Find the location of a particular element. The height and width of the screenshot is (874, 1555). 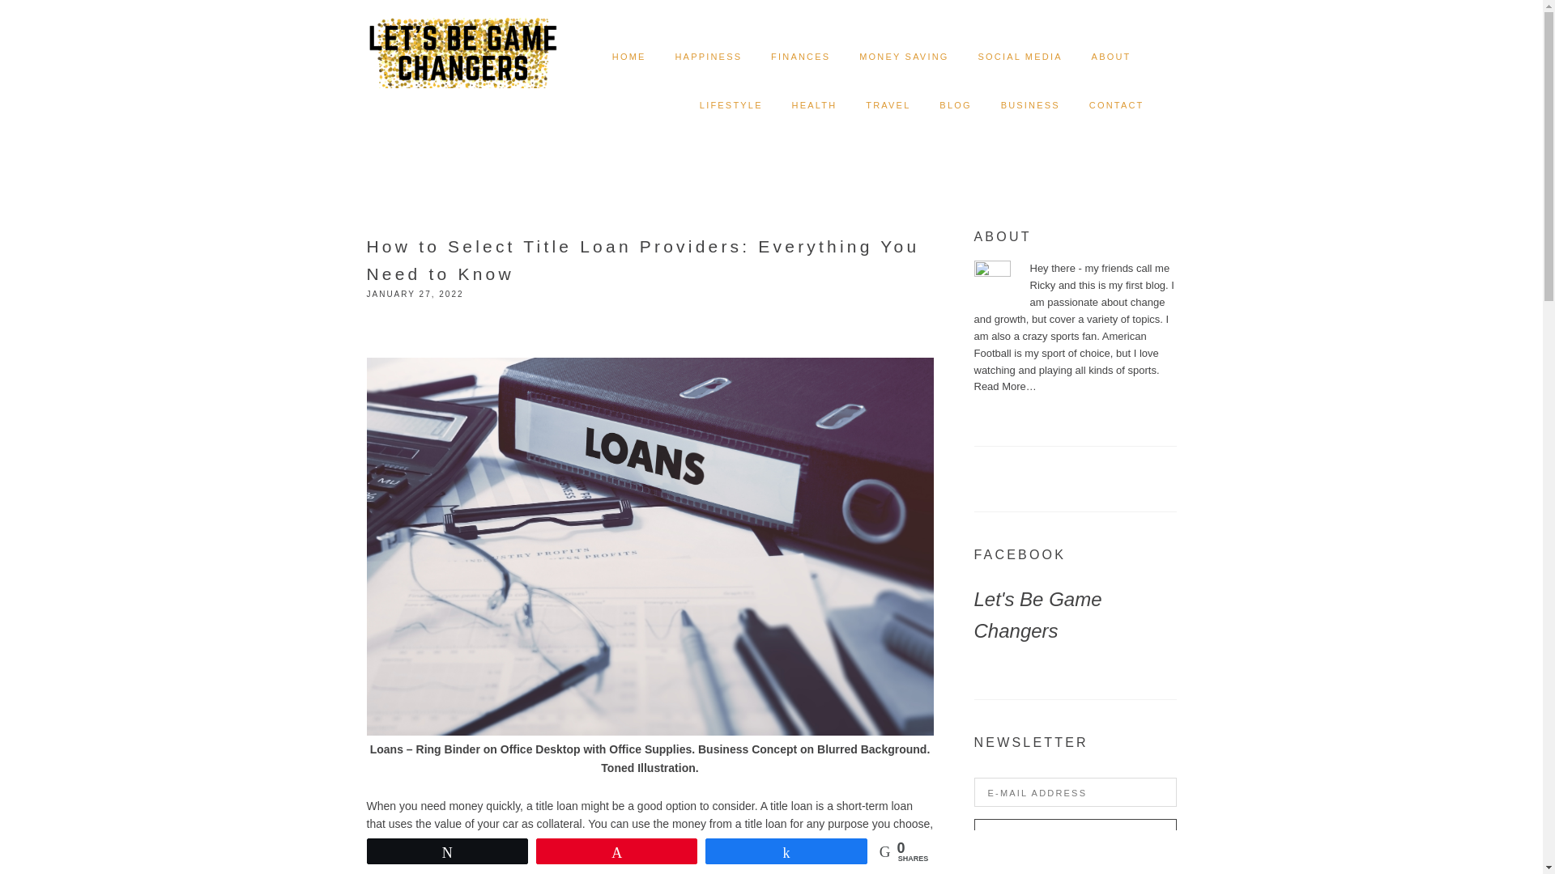

HEALTH is located at coordinates (815, 105).